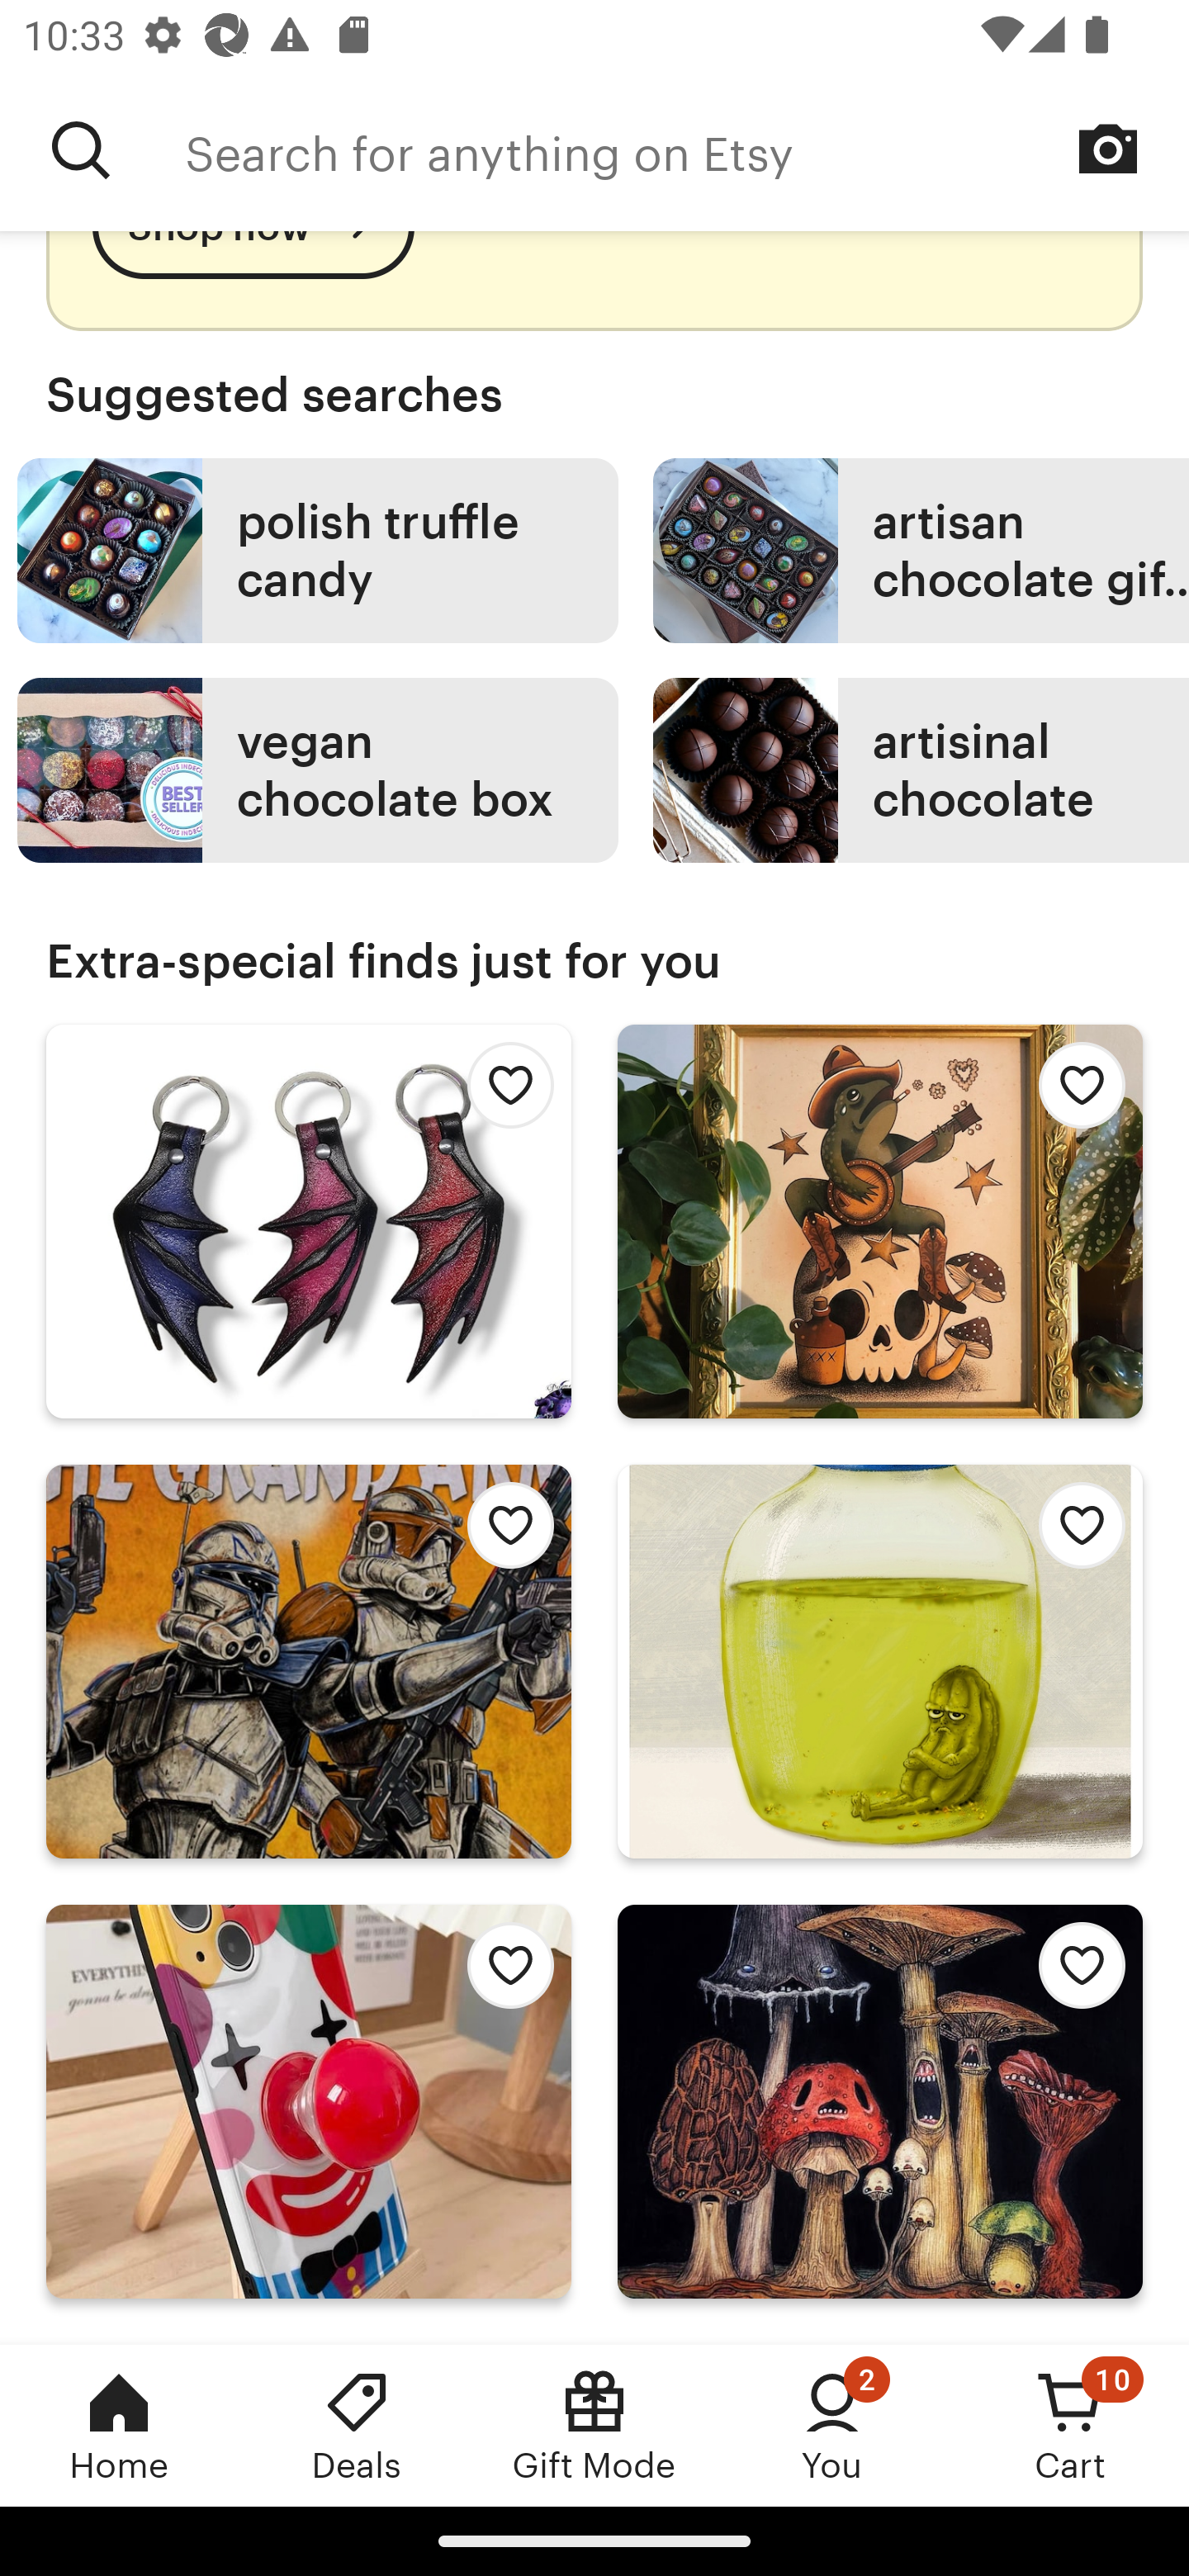 The width and height of the screenshot is (1189, 2576). Describe the element at coordinates (687, 150) in the screenshot. I see `Search for anything on Etsy` at that location.